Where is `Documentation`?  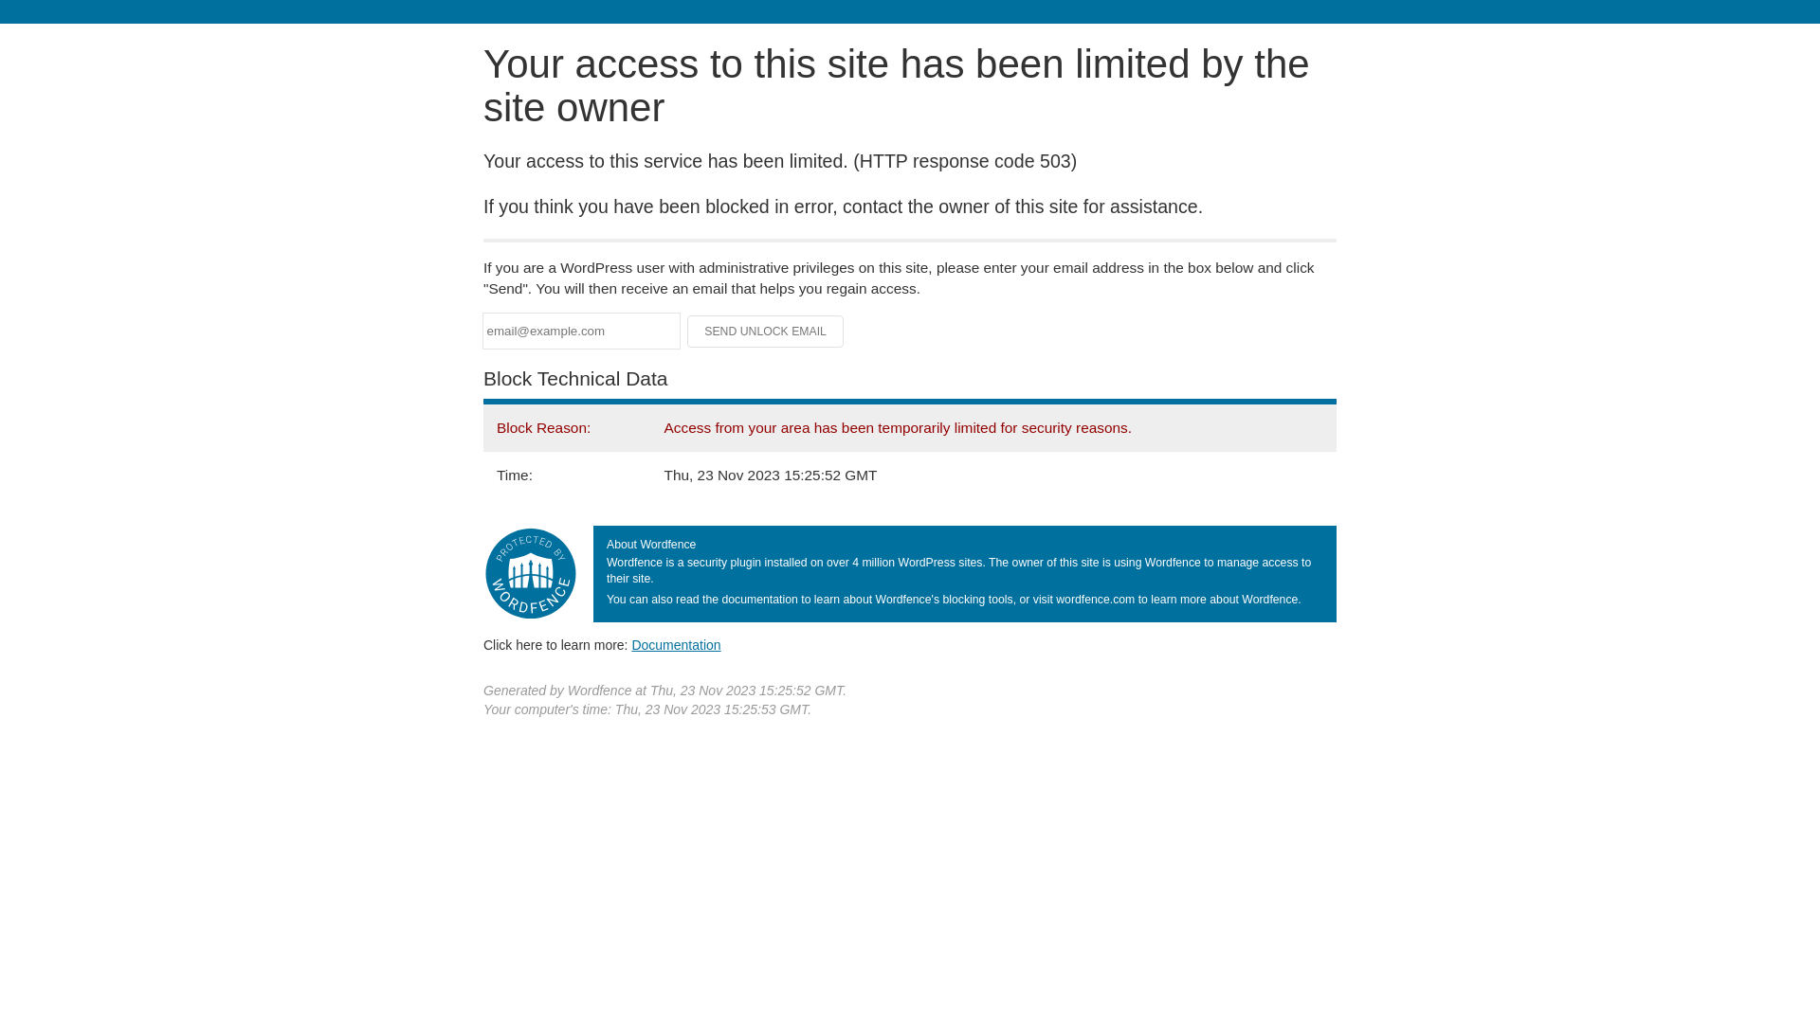
Documentation is located at coordinates (676, 645).